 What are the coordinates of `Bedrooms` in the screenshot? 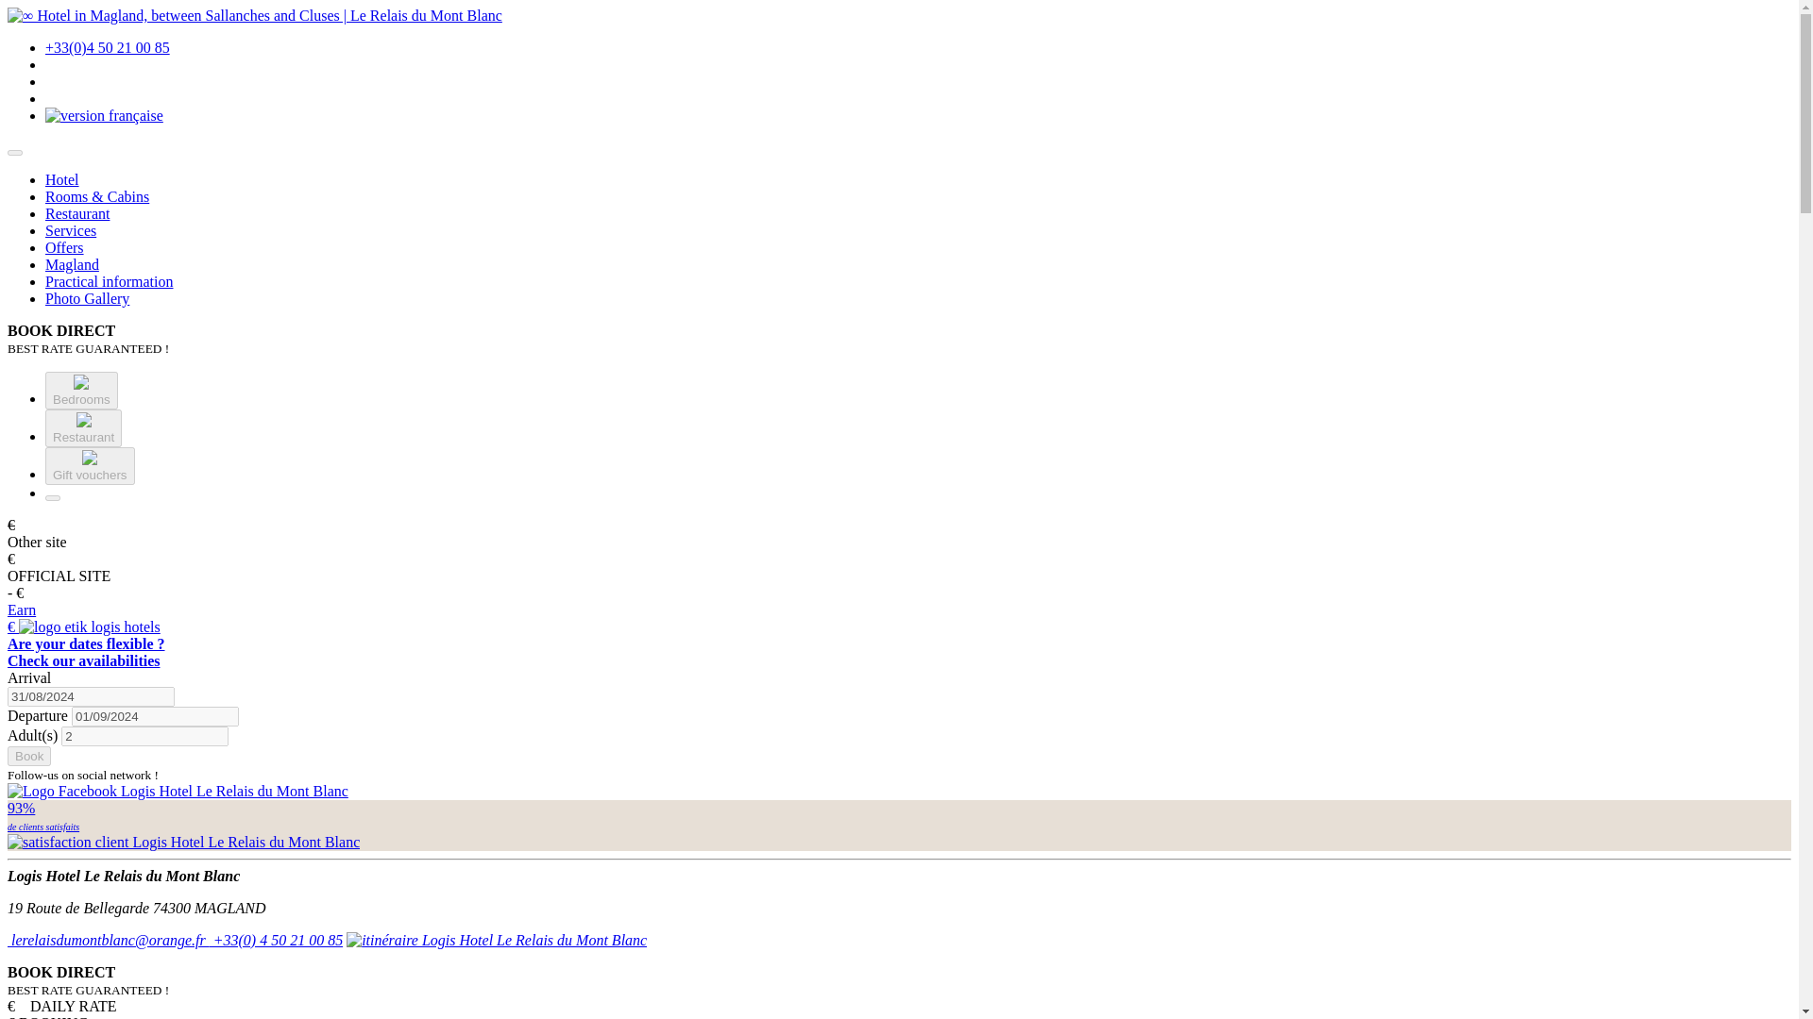 It's located at (81, 391).